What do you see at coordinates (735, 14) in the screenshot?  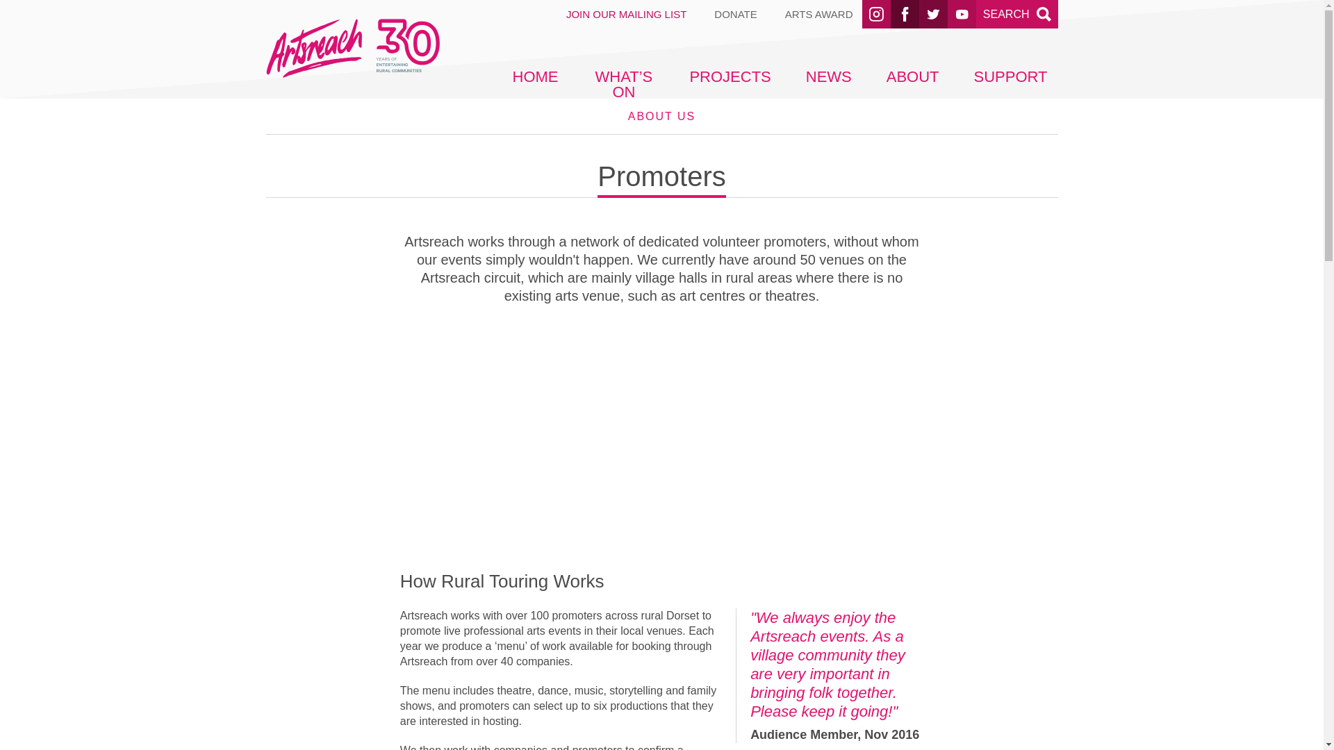 I see `instagram` at bounding box center [735, 14].